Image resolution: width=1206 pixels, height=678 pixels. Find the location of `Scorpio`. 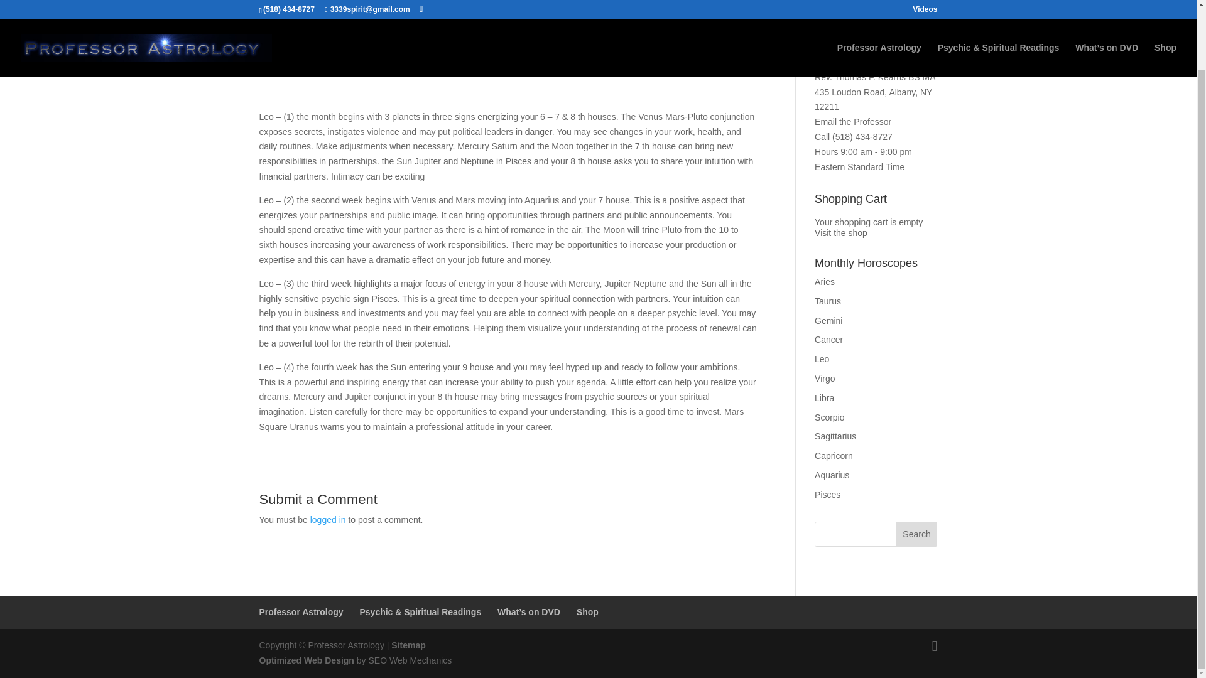

Scorpio is located at coordinates (829, 417).